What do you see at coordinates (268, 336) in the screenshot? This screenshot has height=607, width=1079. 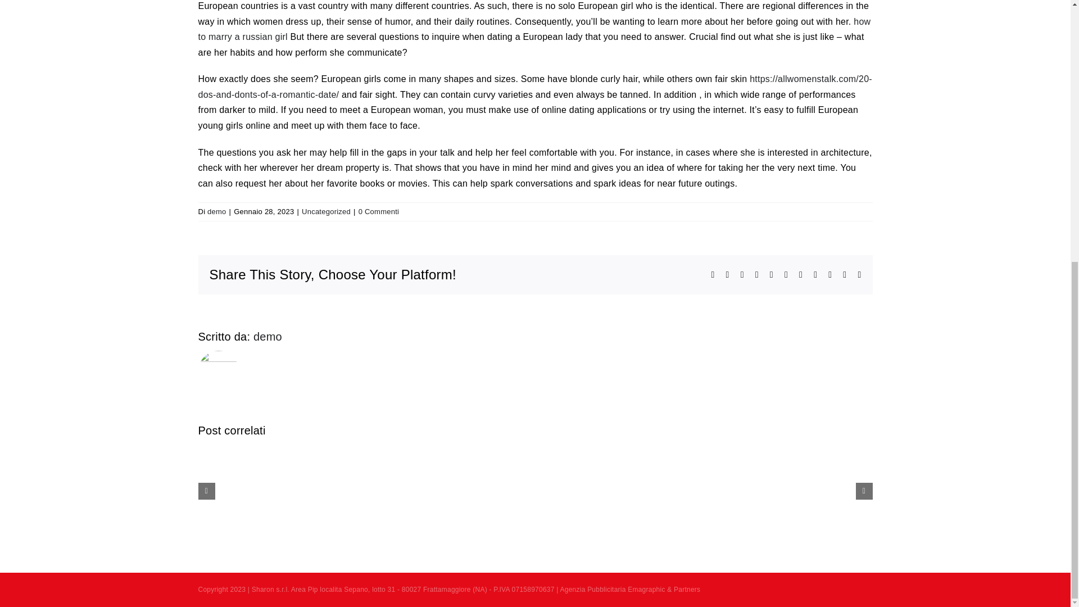 I see `demo` at bounding box center [268, 336].